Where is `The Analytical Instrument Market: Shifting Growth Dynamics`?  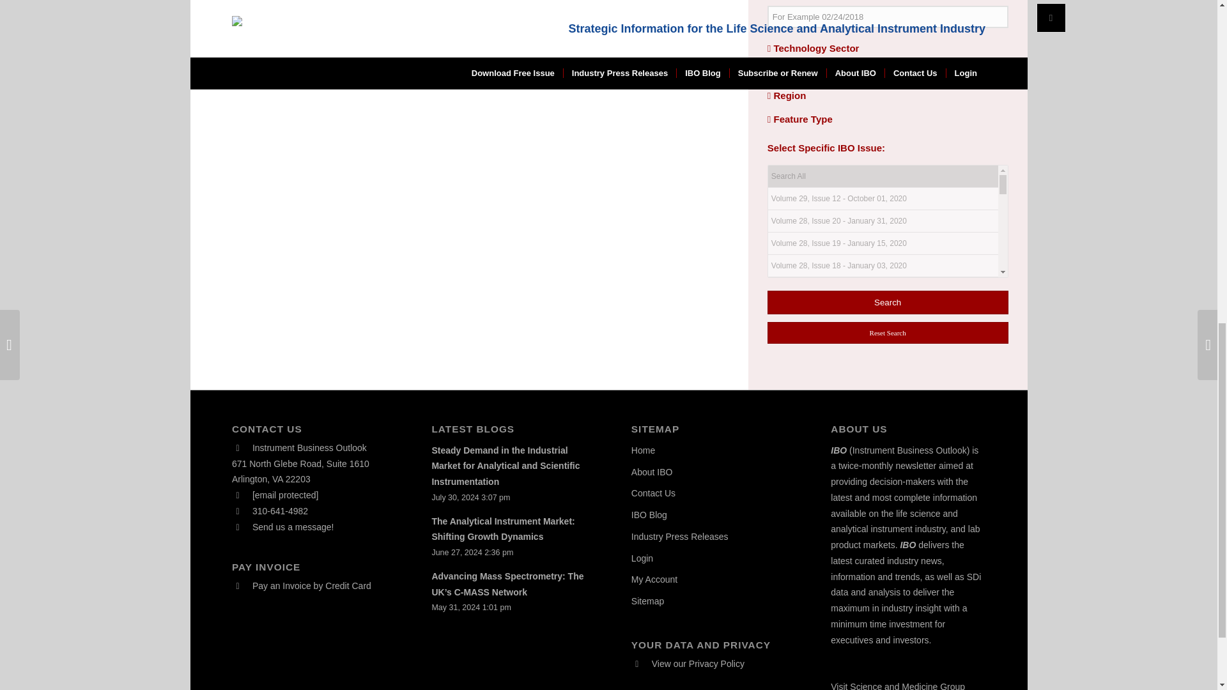
The Analytical Instrument Market: Shifting Growth Dynamics is located at coordinates (502, 529).